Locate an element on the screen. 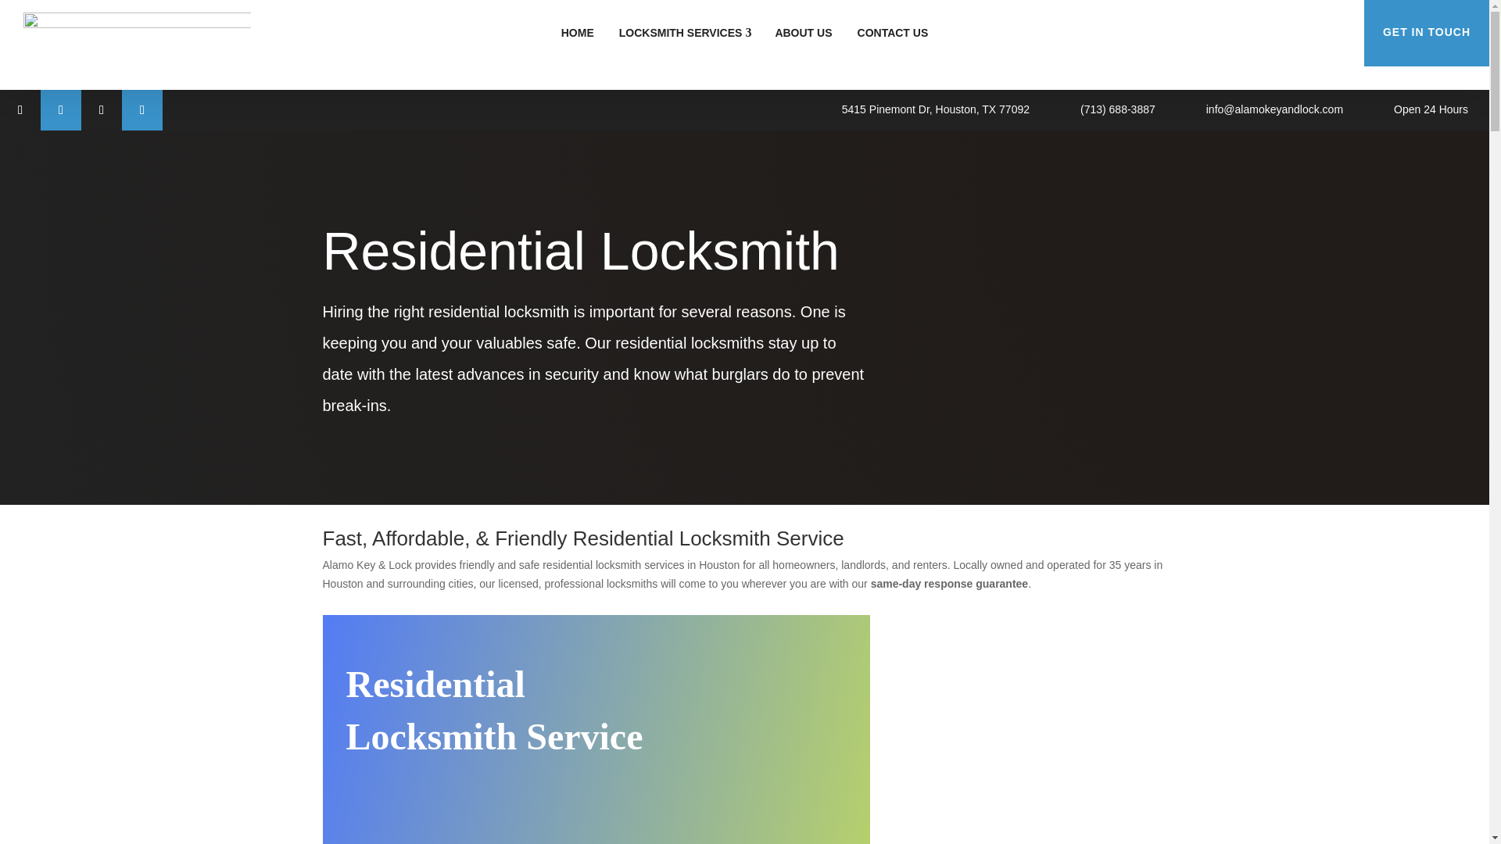  CONTACT US is located at coordinates (893, 33).